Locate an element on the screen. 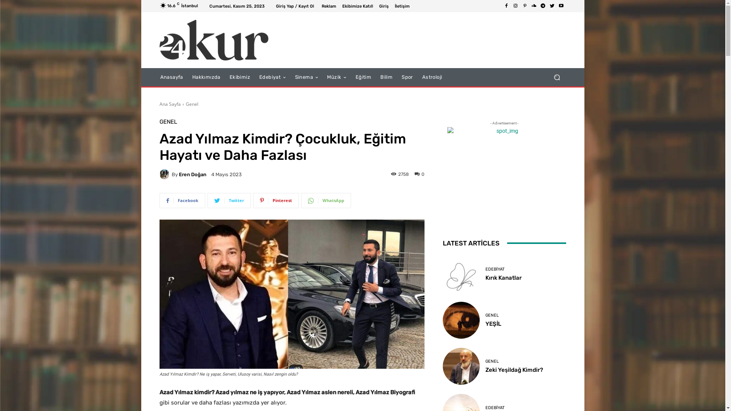 Image resolution: width=731 pixels, height=411 pixels. Ana Sayfa is located at coordinates (170, 104).